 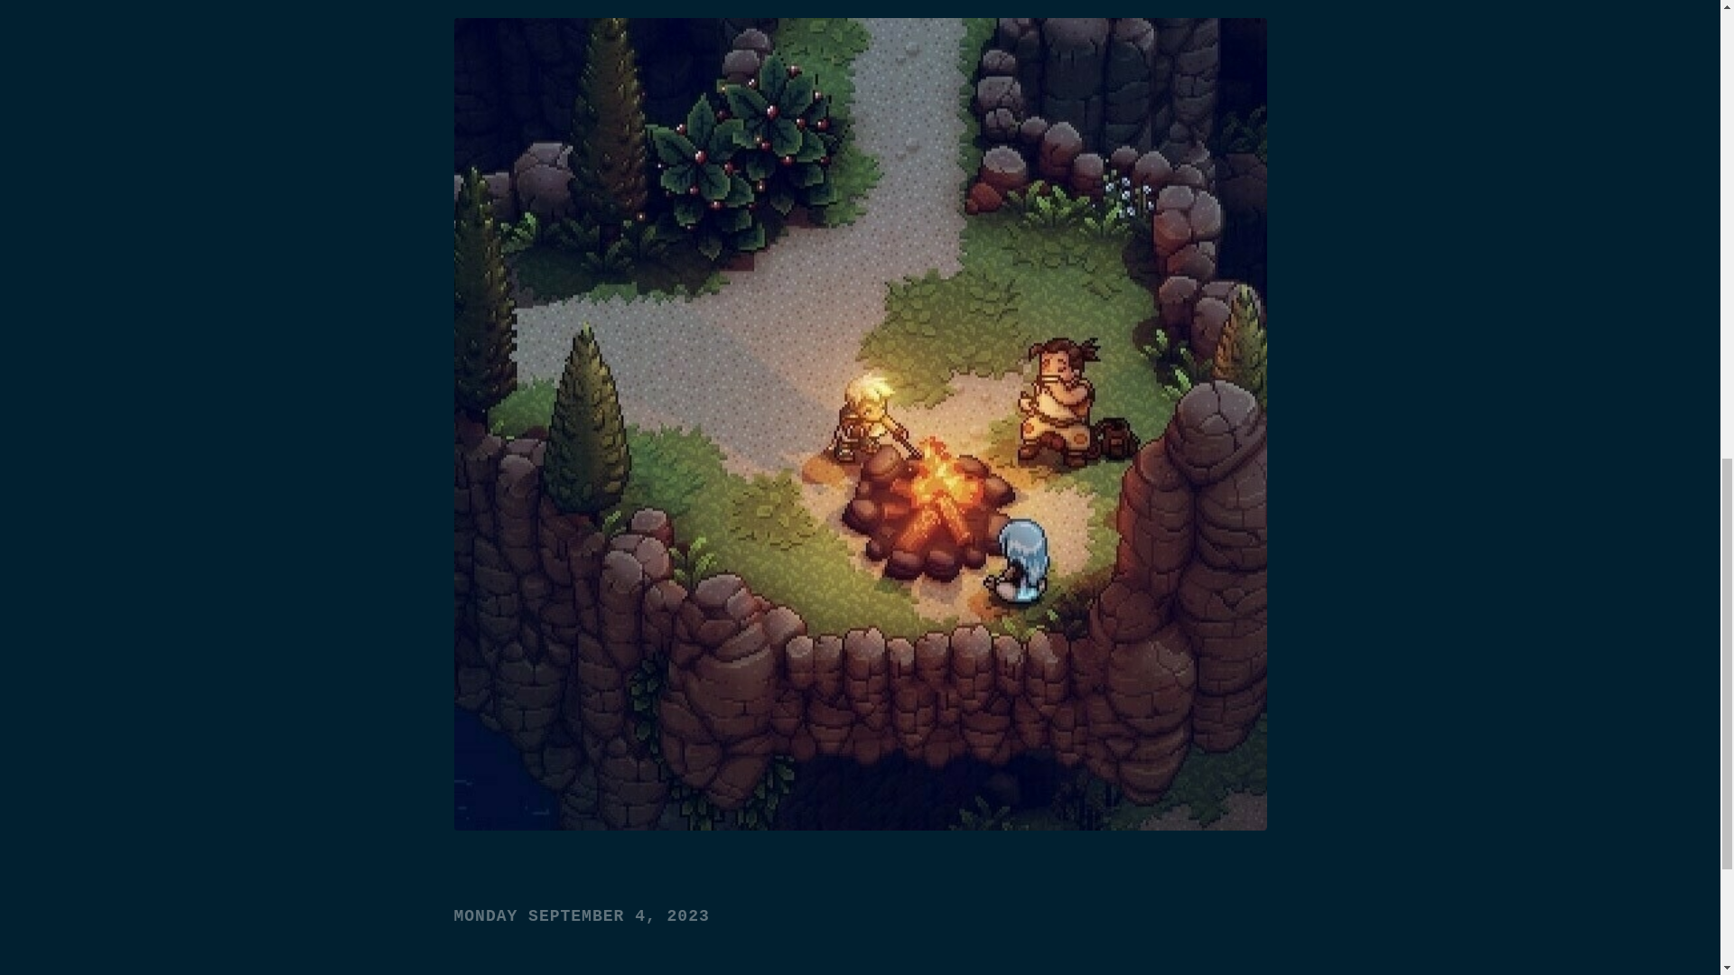 I want to click on MONDAY SEPTEMBER 4, 2023, so click(x=581, y=915).